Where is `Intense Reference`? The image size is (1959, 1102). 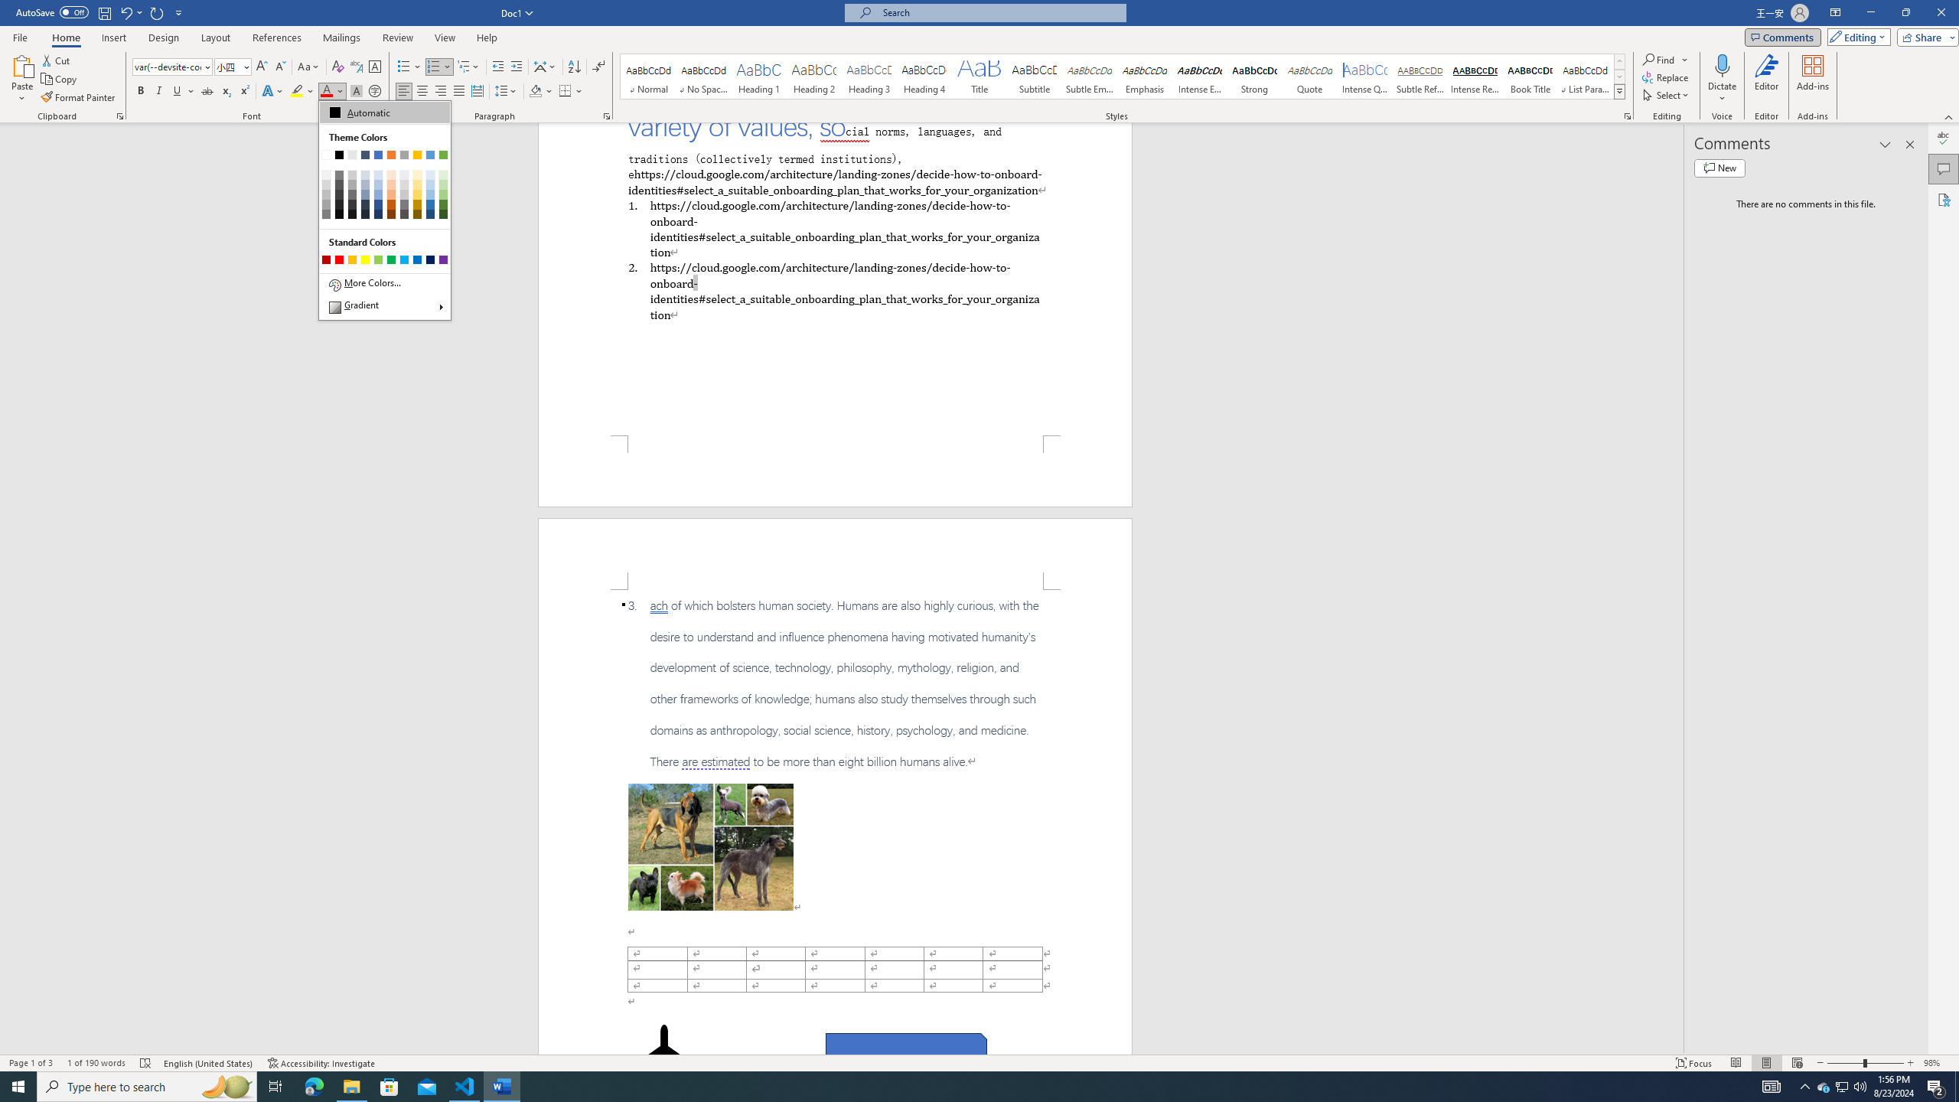
Intense Reference is located at coordinates (1475, 77).